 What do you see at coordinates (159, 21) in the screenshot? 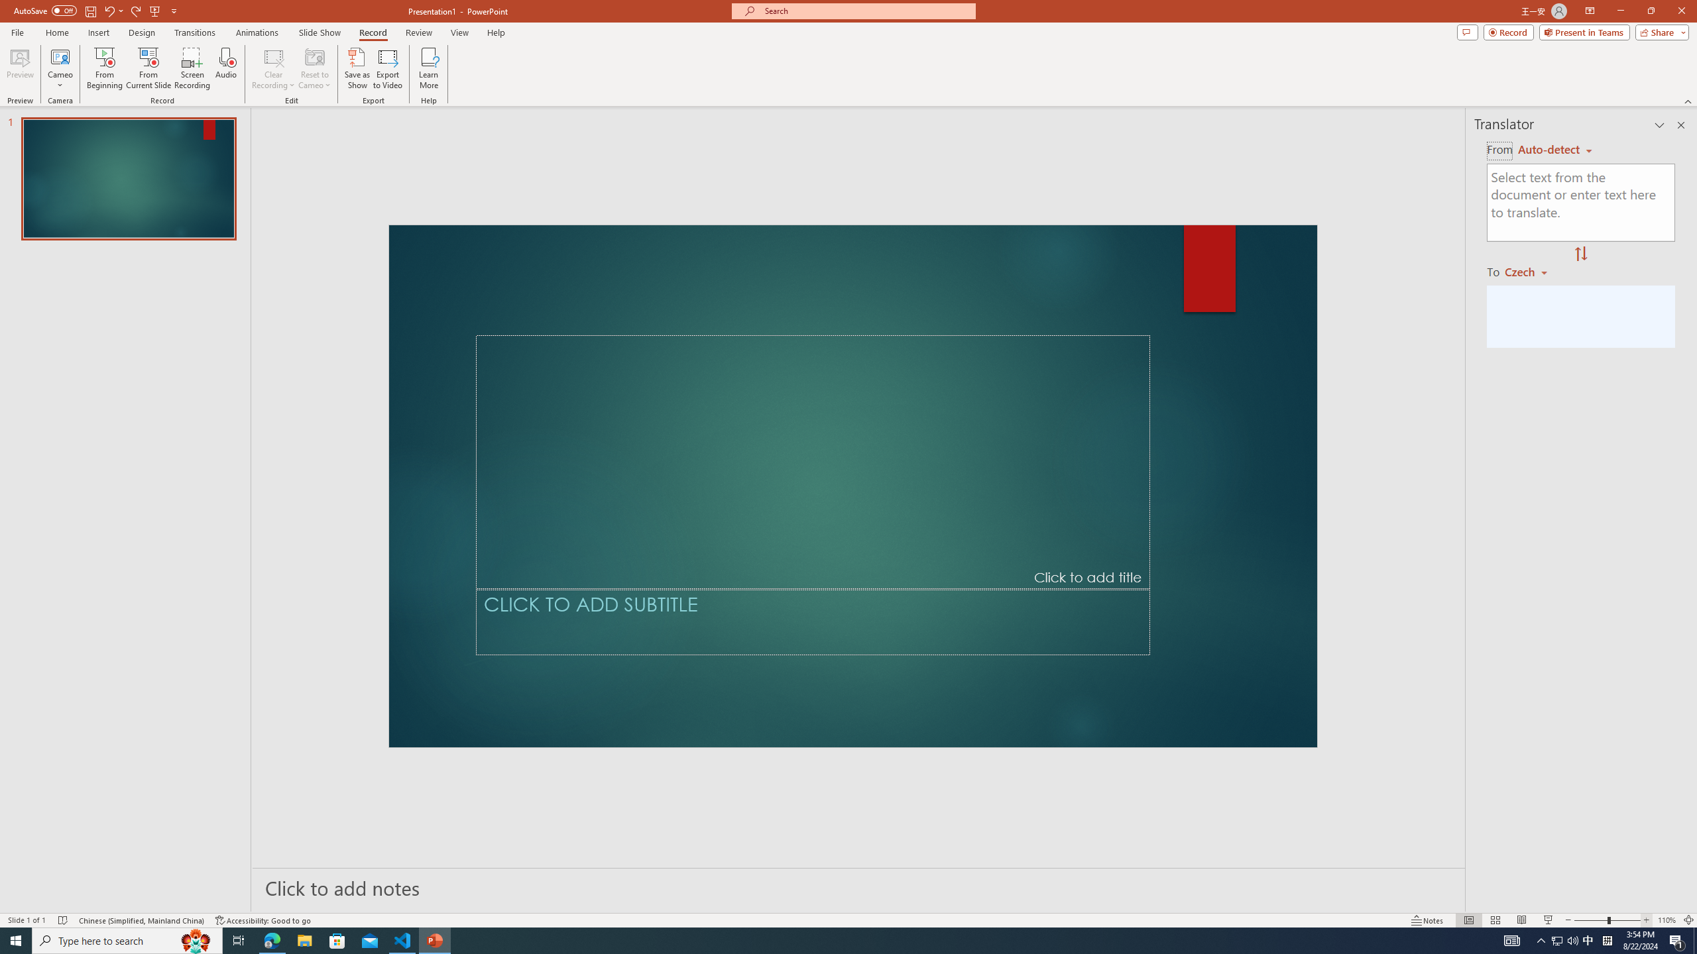
I see `Save` at bounding box center [159, 21].